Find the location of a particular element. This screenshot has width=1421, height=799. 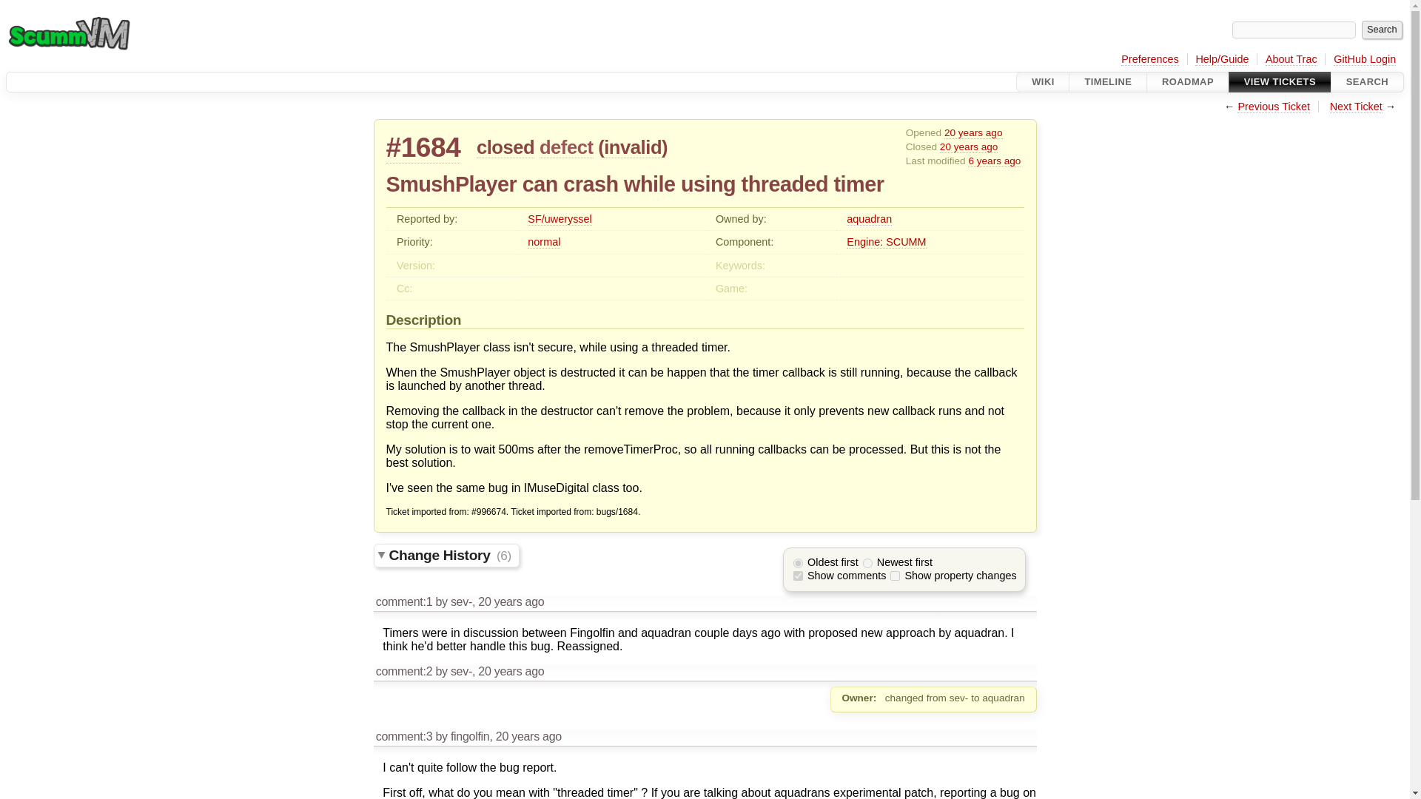

See timeline at Jul 27, 2004, 10:31:37 PM is located at coordinates (969, 147).